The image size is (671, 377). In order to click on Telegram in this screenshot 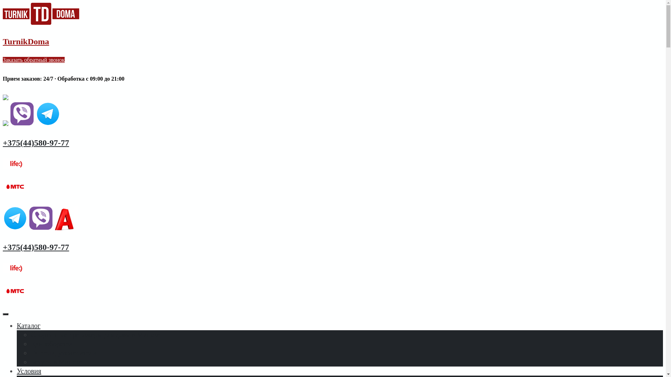, I will do `click(48, 124)`.